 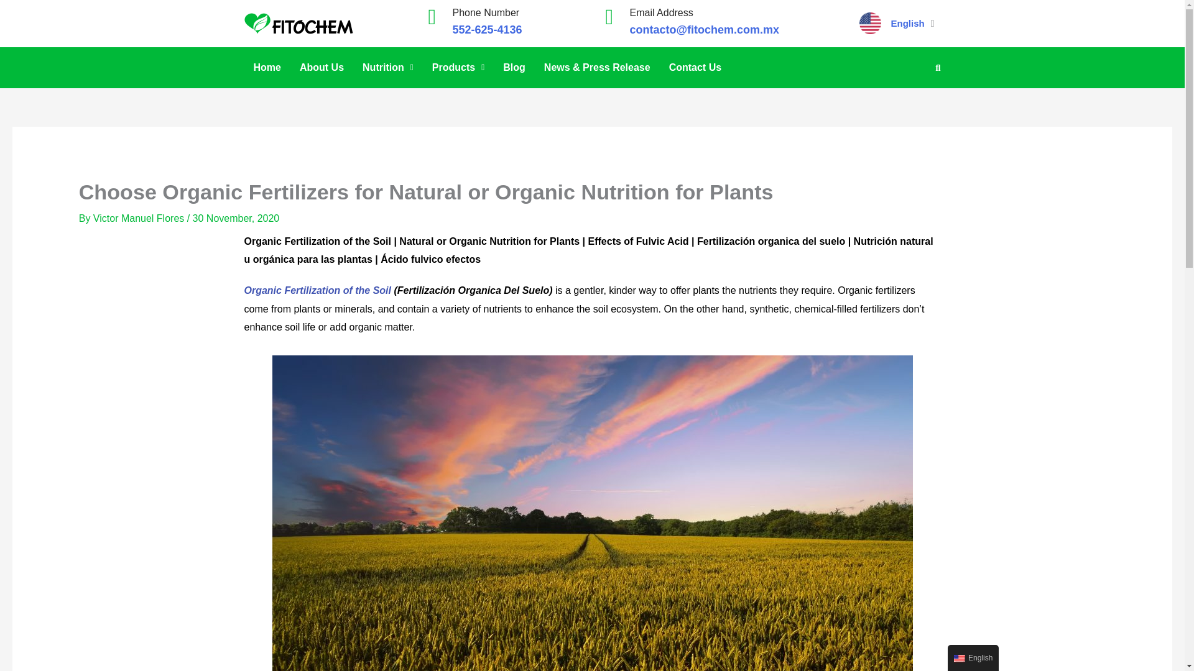 I want to click on Search, so click(x=933, y=67).